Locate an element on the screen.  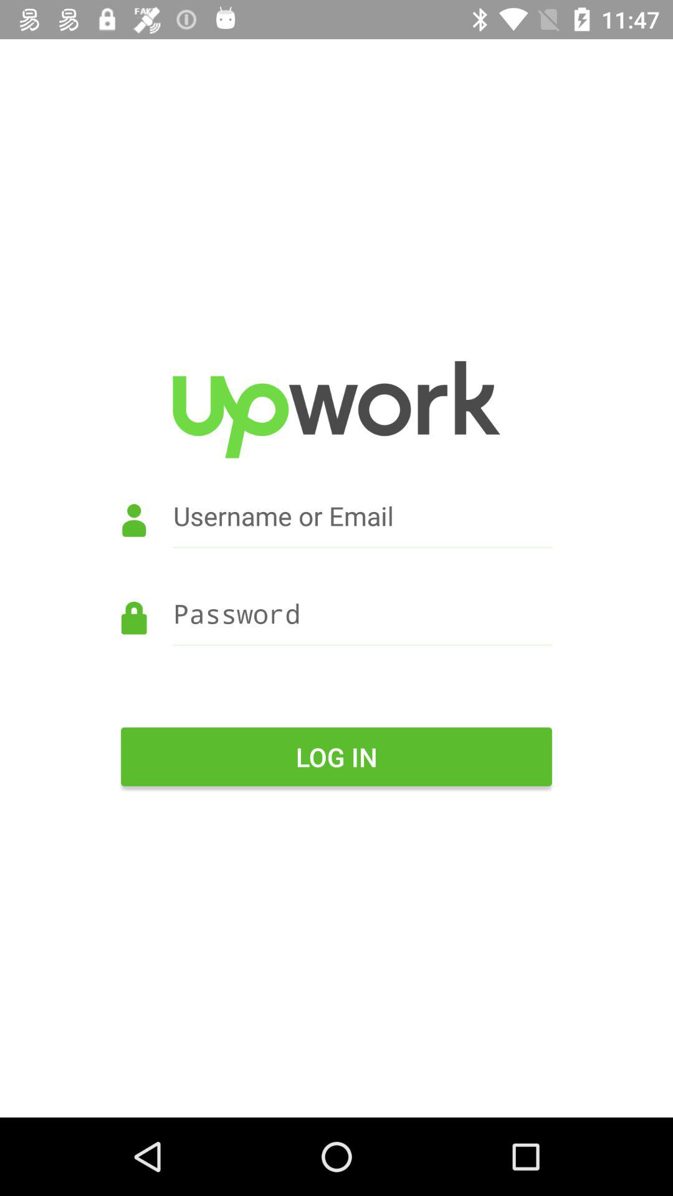
enter login name is located at coordinates (336, 533).